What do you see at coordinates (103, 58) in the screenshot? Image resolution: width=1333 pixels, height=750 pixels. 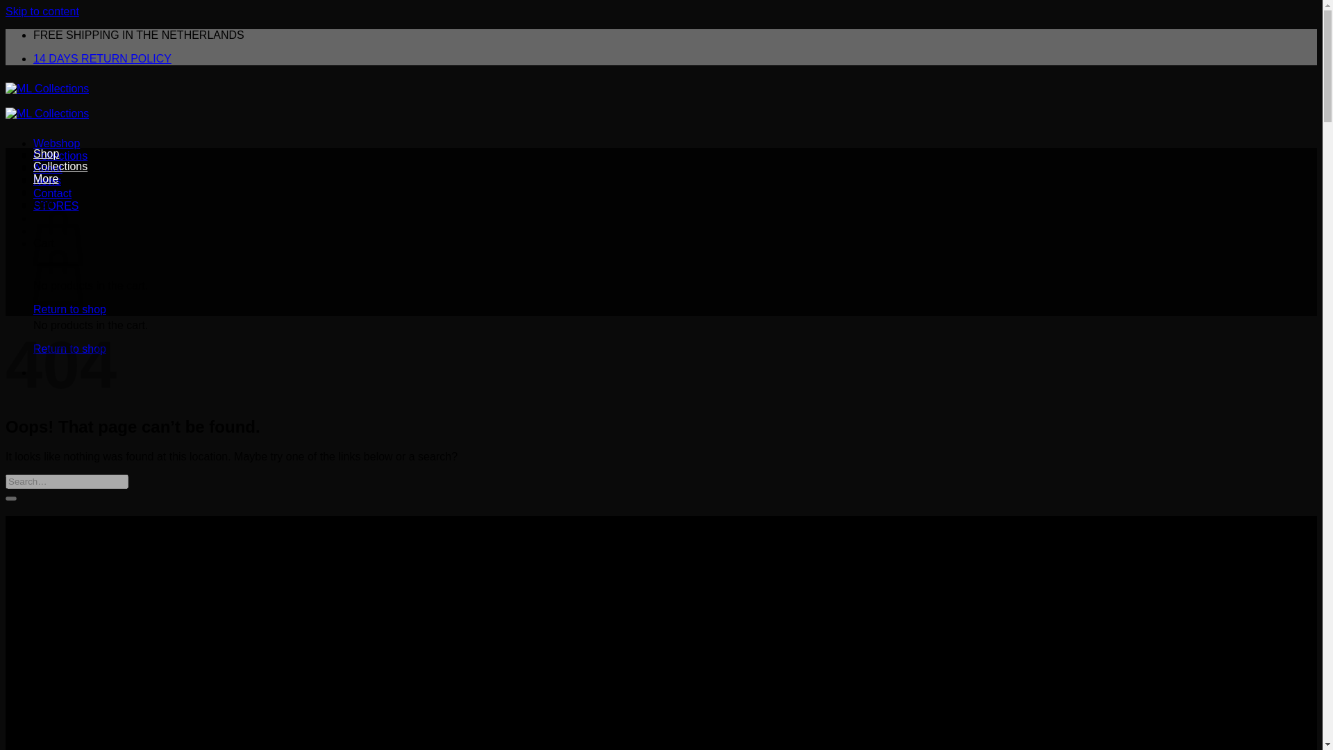 I see `14 DAYS RETURN POLICY` at bounding box center [103, 58].